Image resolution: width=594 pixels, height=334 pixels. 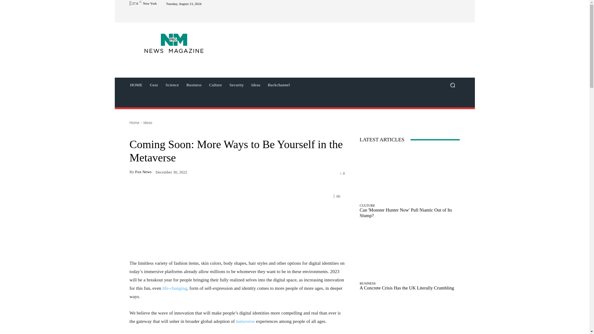 What do you see at coordinates (343, 173) in the screenshot?
I see `0` at bounding box center [343, 173].